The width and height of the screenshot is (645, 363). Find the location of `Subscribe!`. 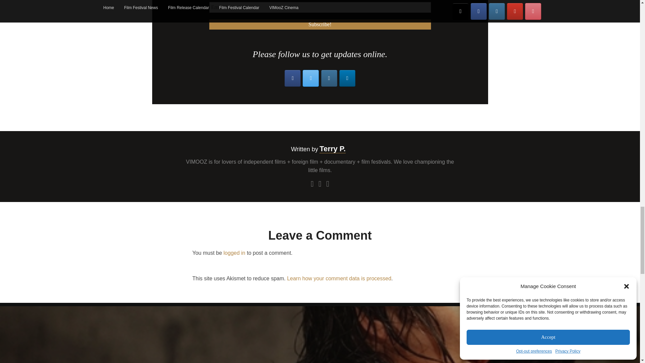

Subscribe! is located at coordinates (320, 24).